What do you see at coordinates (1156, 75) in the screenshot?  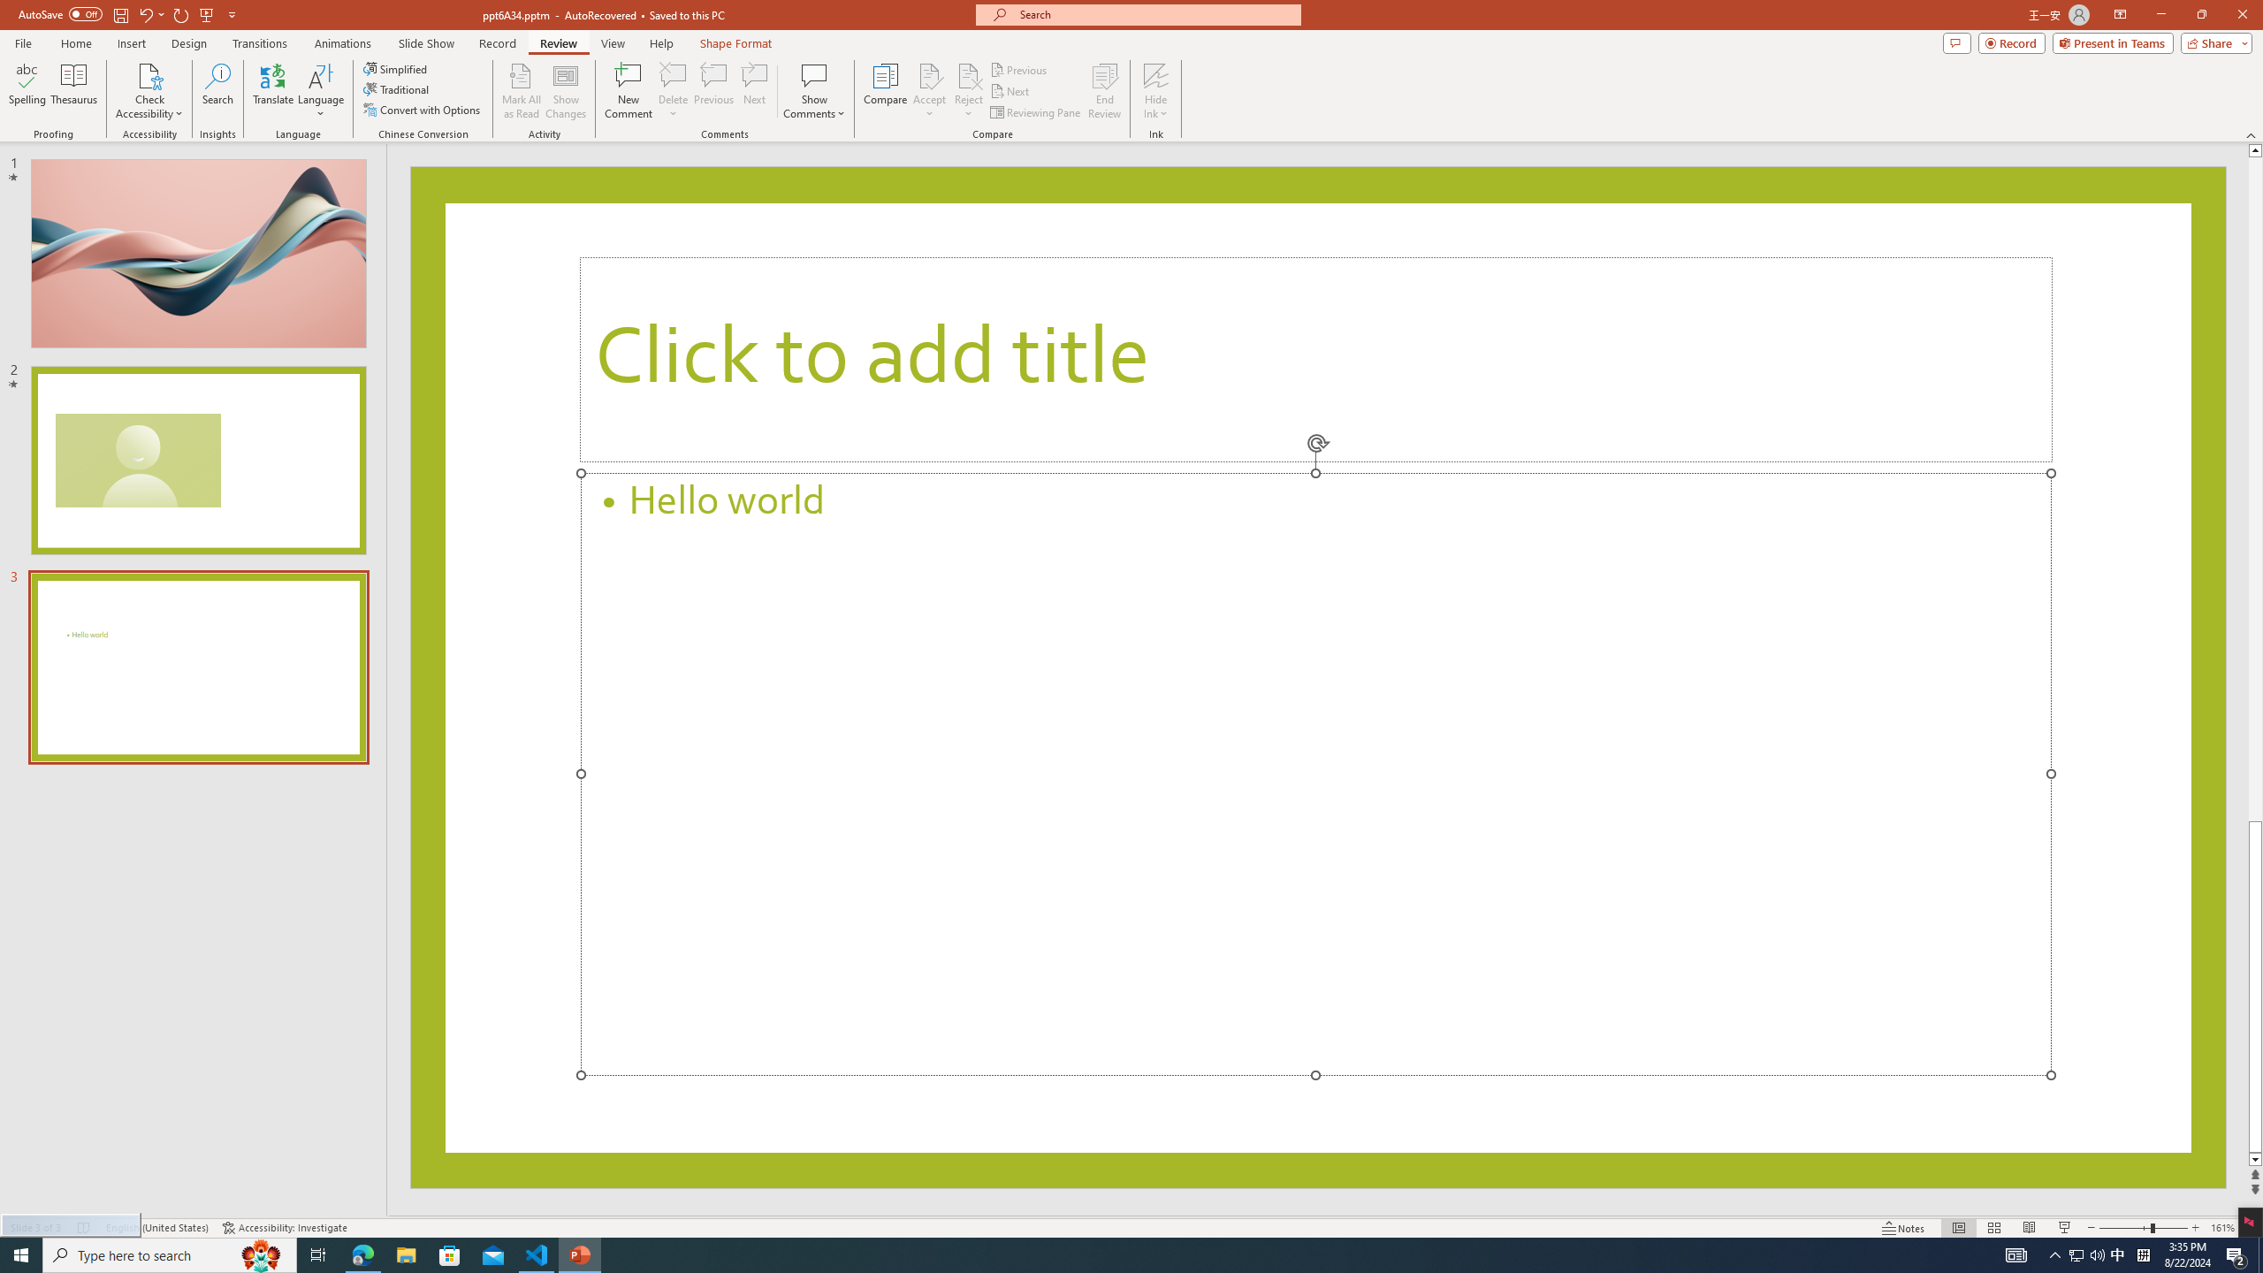 I see `Hide Ink` at bounding box center [1156, 75].